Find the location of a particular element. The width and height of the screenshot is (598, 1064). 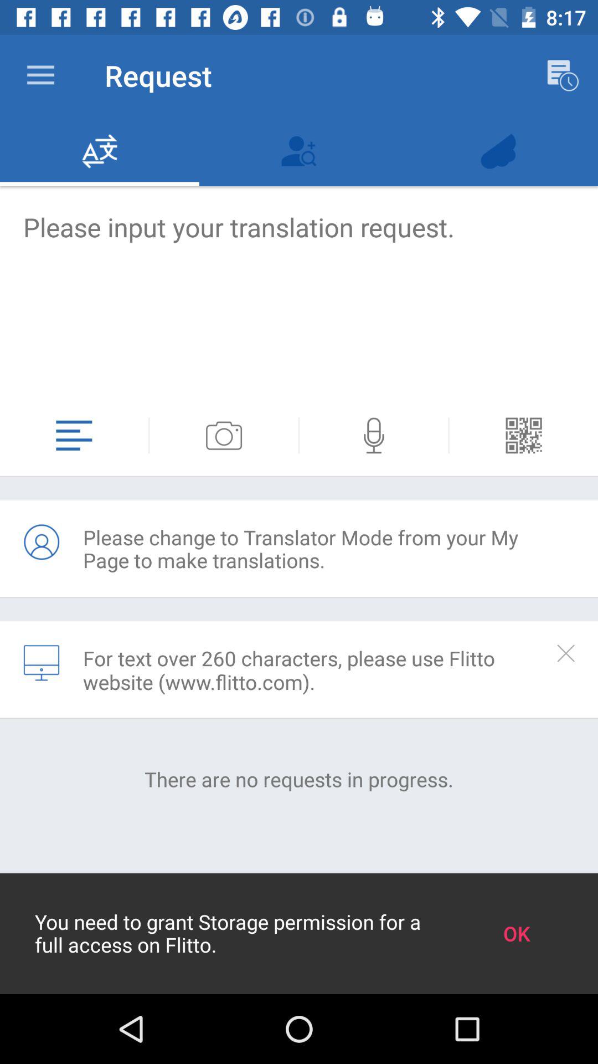

press the icon above the please change to app is located at coordinates (374, 436).